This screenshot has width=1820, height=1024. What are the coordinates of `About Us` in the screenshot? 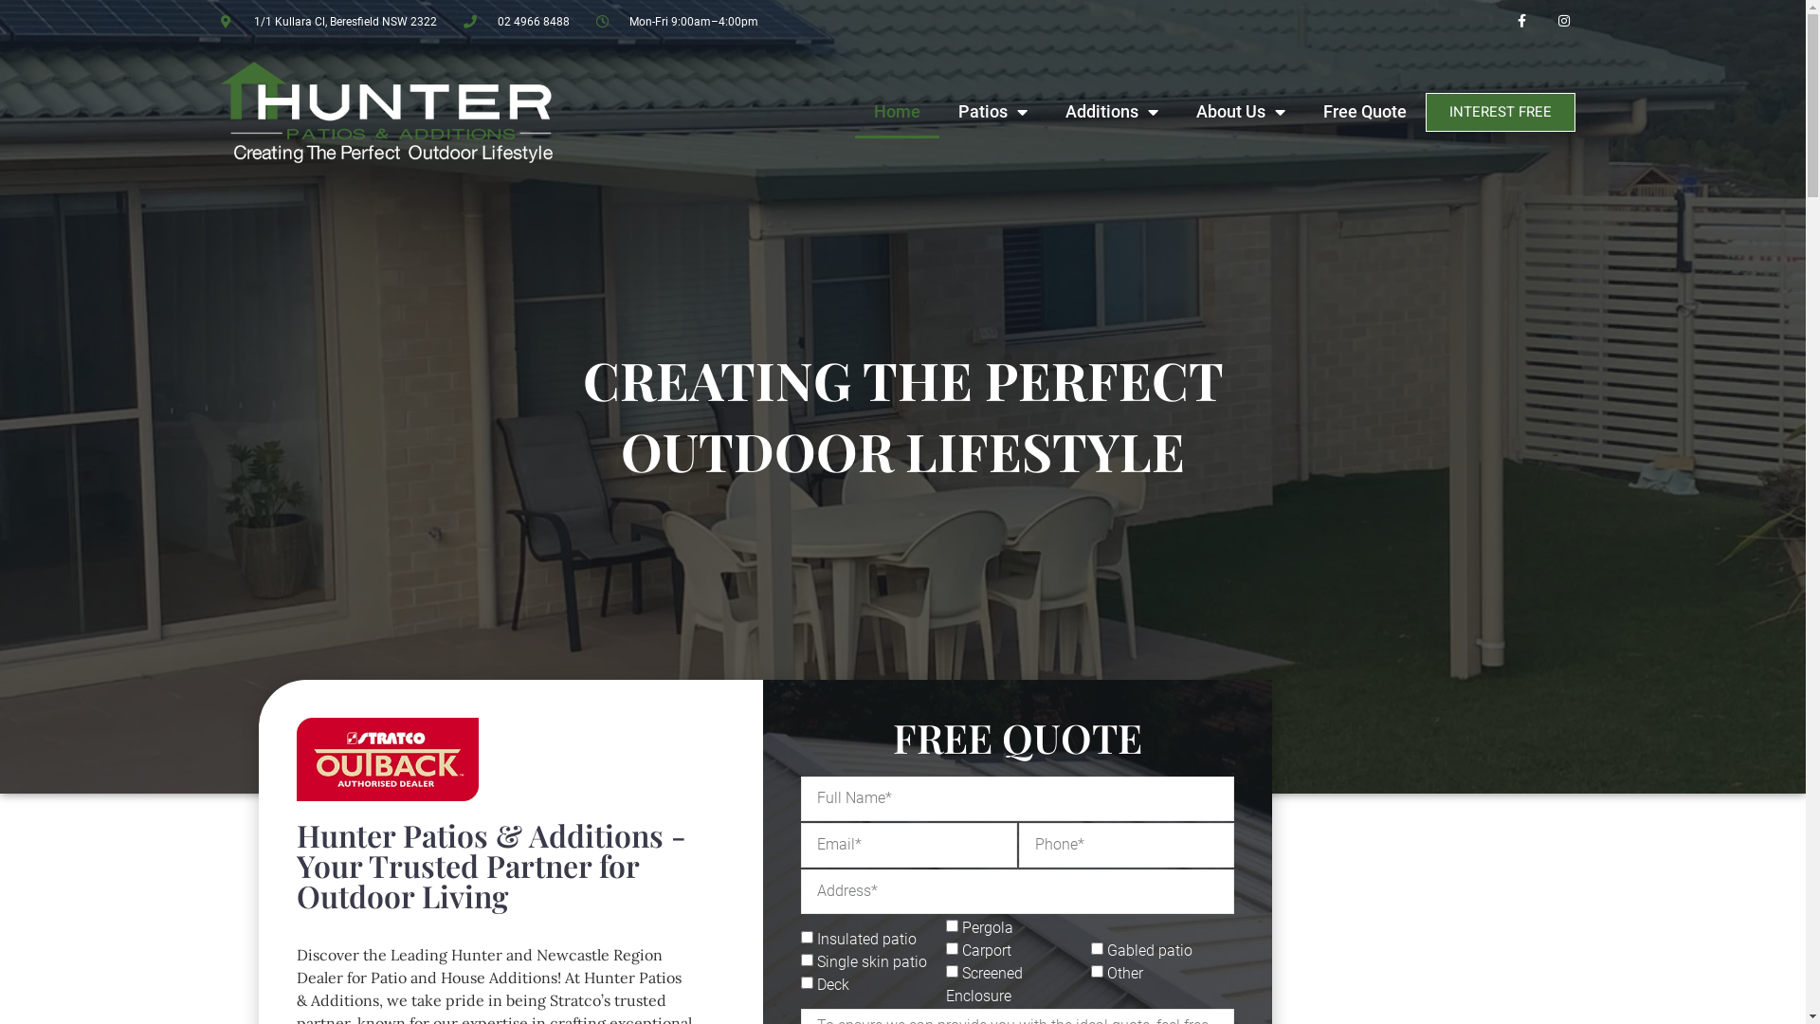 It's located at (1241, 112).